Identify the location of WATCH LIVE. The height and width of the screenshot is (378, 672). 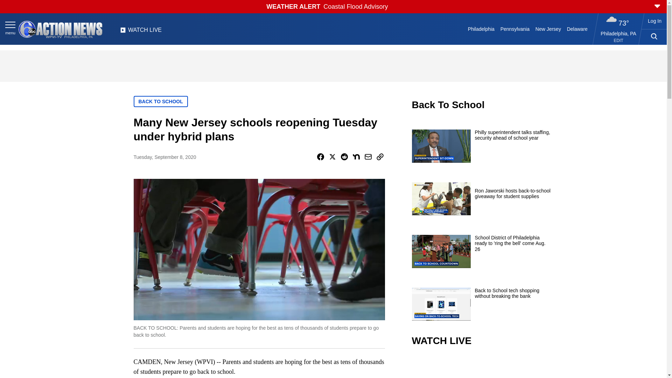
(141, 32).